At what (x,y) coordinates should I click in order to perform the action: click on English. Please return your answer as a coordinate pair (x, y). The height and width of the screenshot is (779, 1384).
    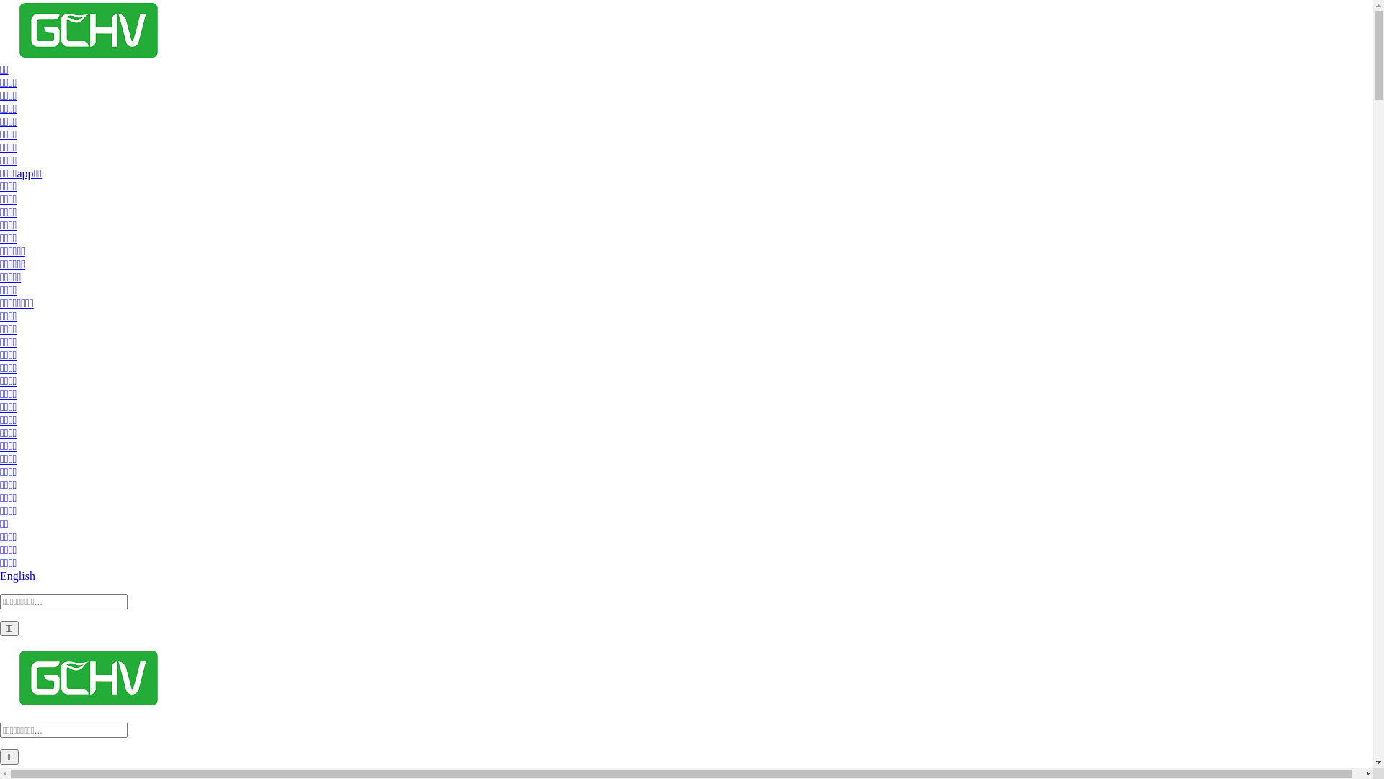
    Looking at the image, I should click on (17, 576).